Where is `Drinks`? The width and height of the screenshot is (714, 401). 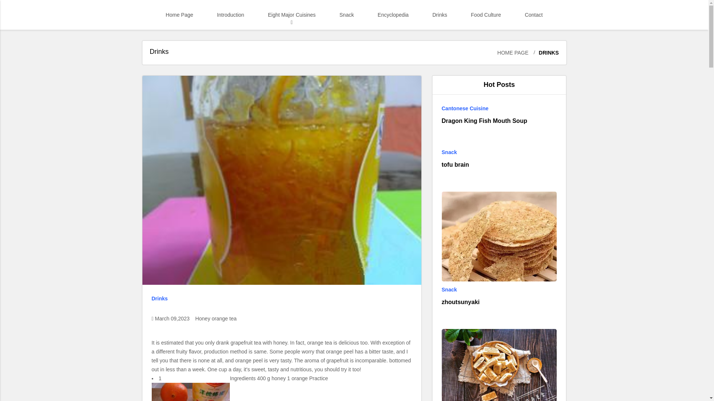
Drinks is located at coordinates (440, 15).